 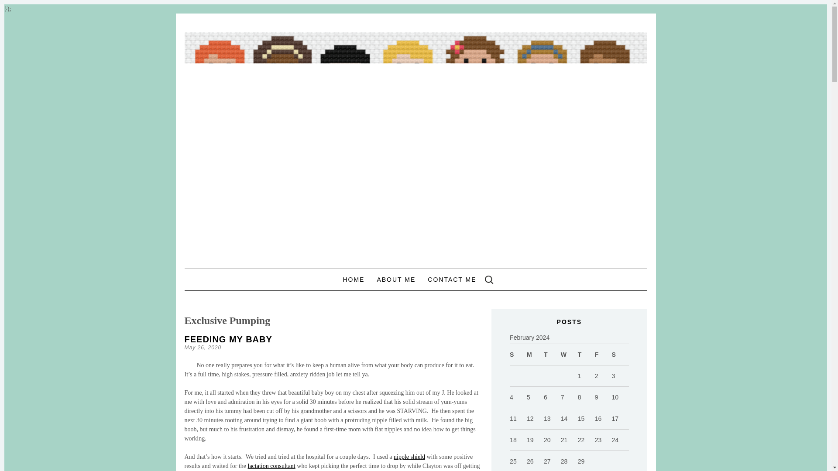 What do you see at coordinates (302, 56) in the screenshot?
I see `The Bandwagon Girl` at bounding box center [302, 56].